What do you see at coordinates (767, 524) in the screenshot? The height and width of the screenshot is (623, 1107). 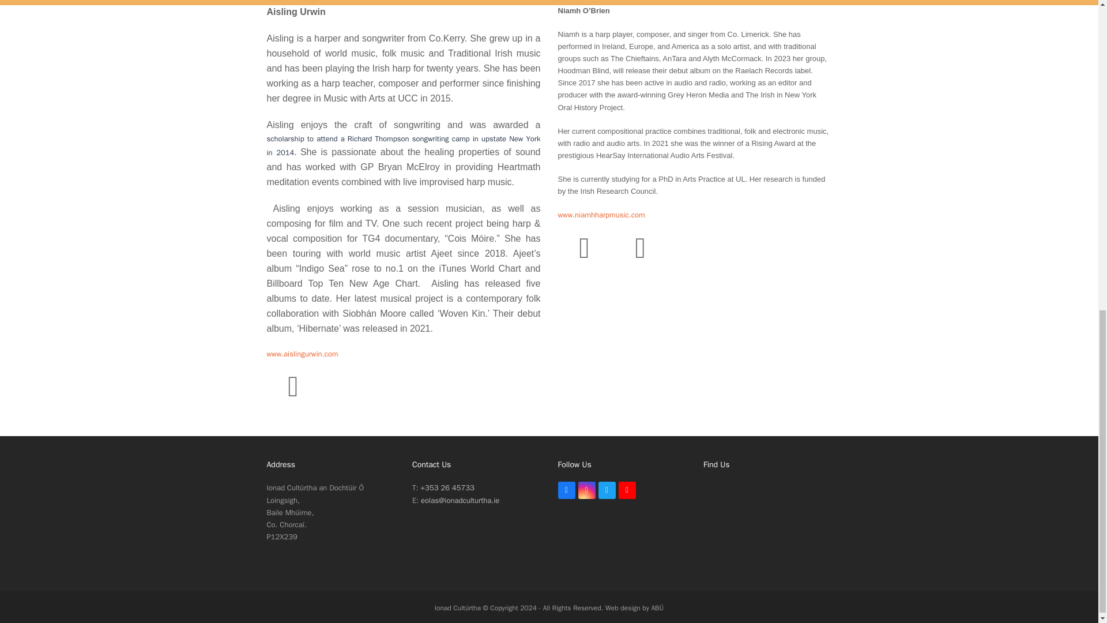 I see `Google Map` at bounding box center [767, 524].